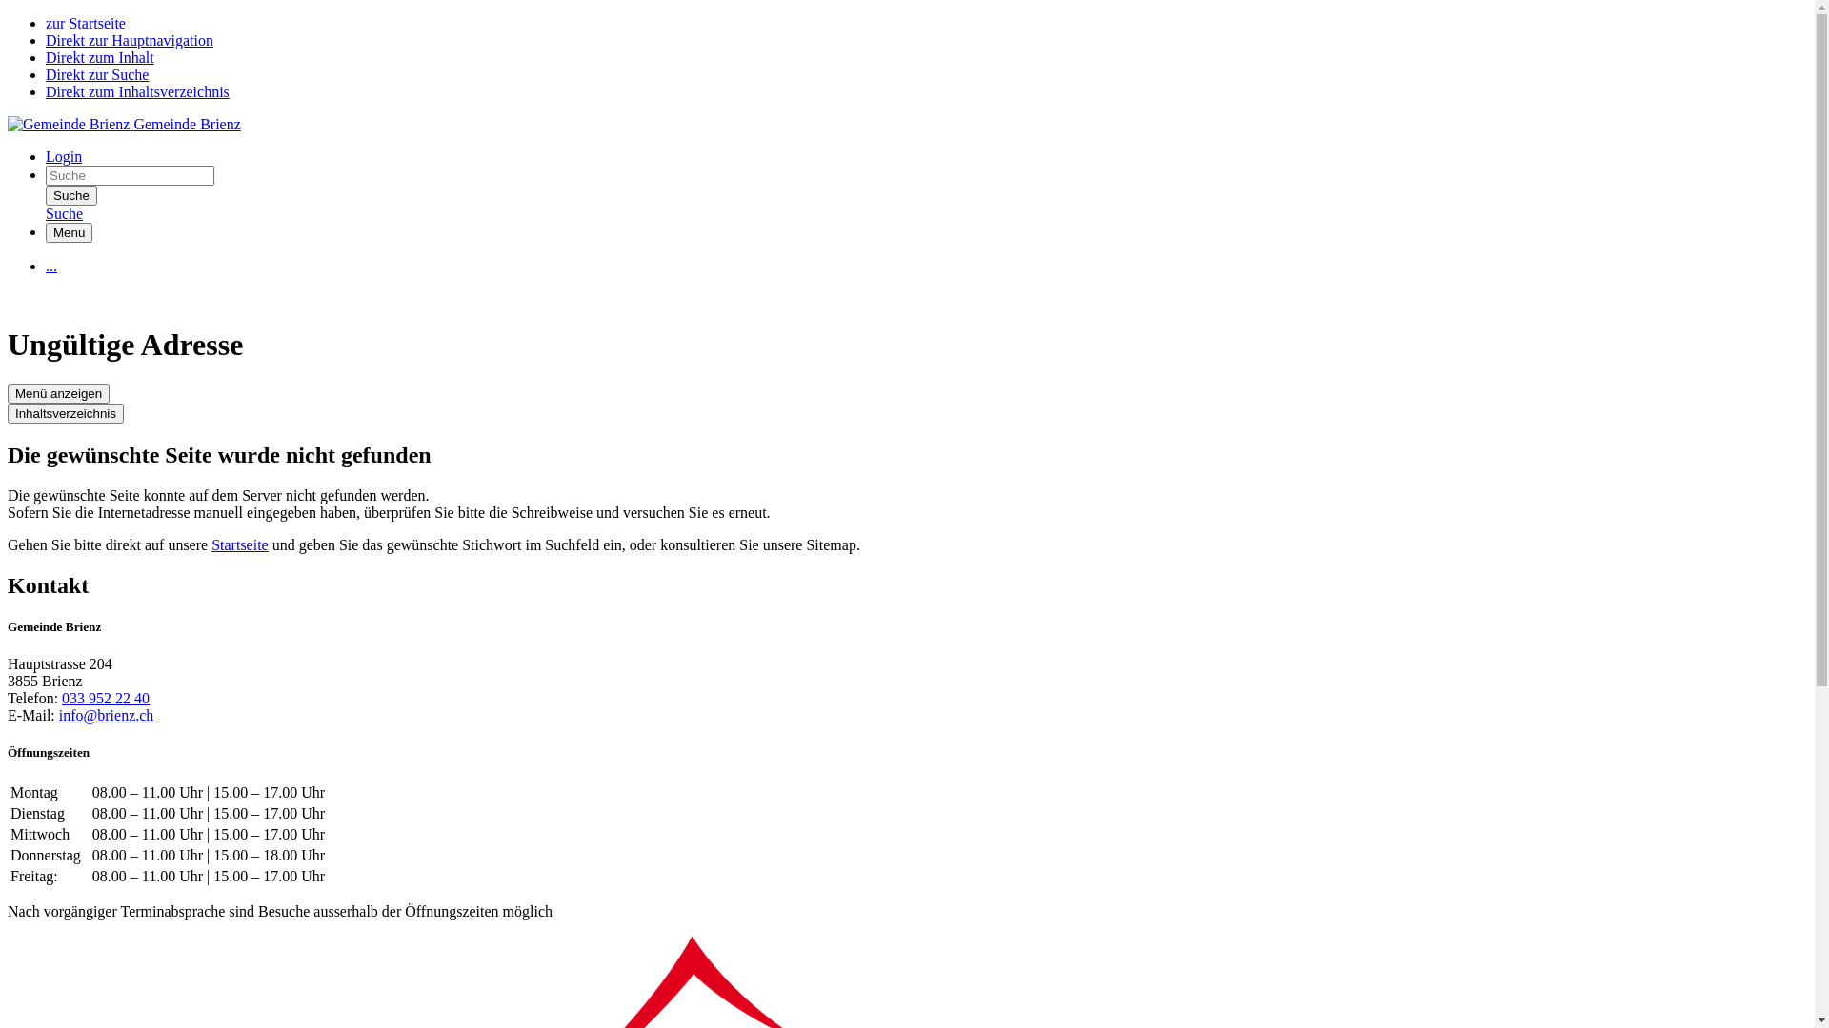 The image size is (1829, 1028). Describe the element at coordinates (106, 699) in the screenshot. I see `033 952 22 40` at that location.